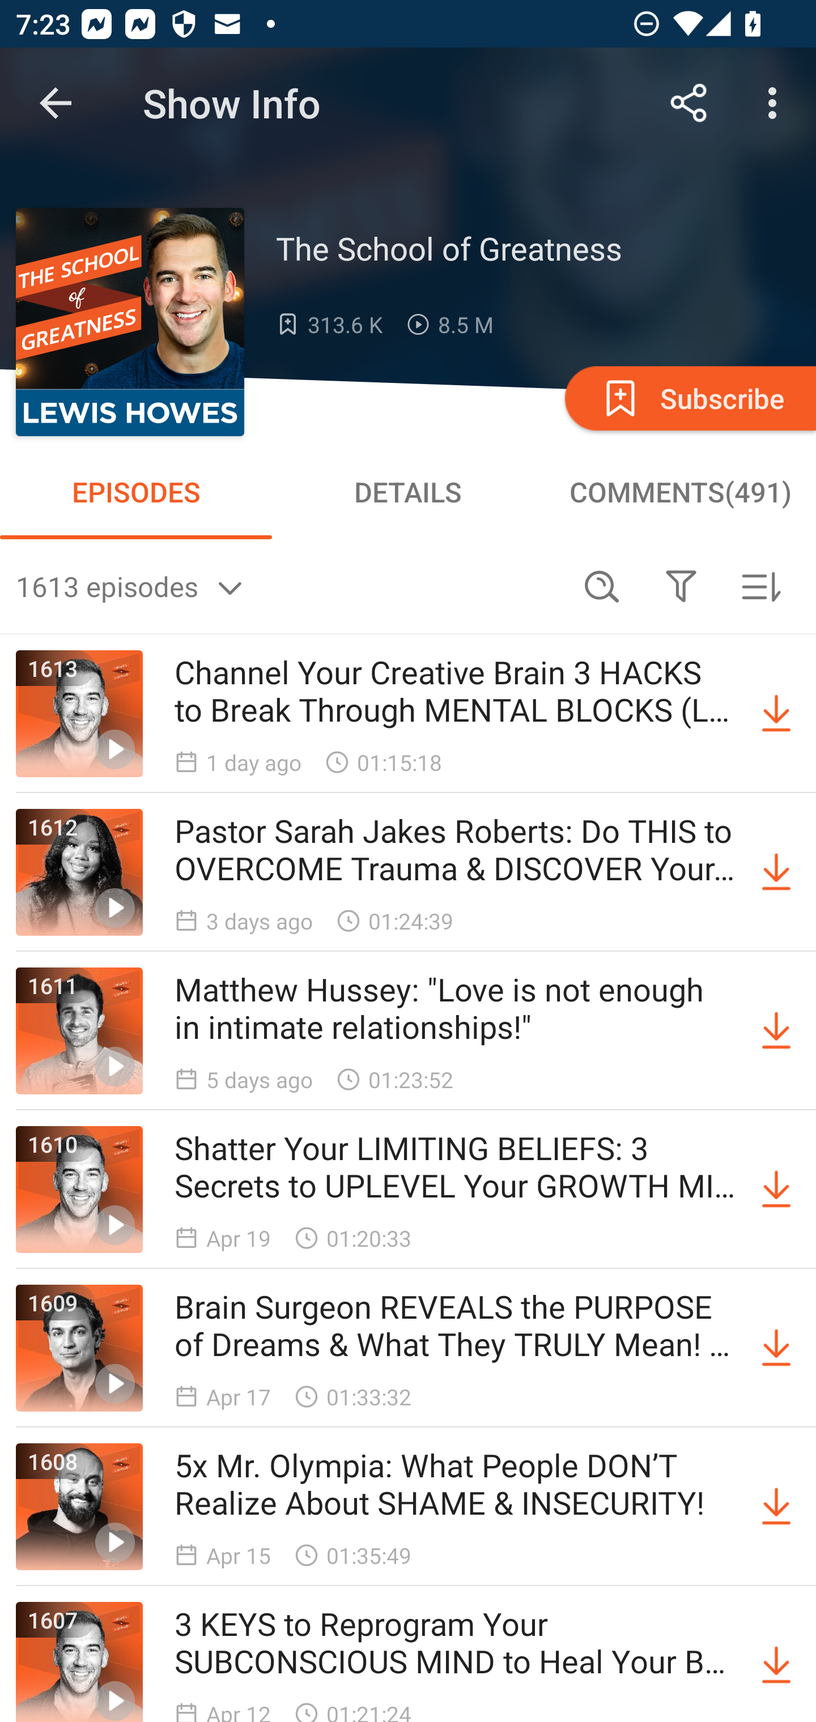 The height and width of the screenshot is (1722, 816). I want to click on EPISODES, so click(136, 492).